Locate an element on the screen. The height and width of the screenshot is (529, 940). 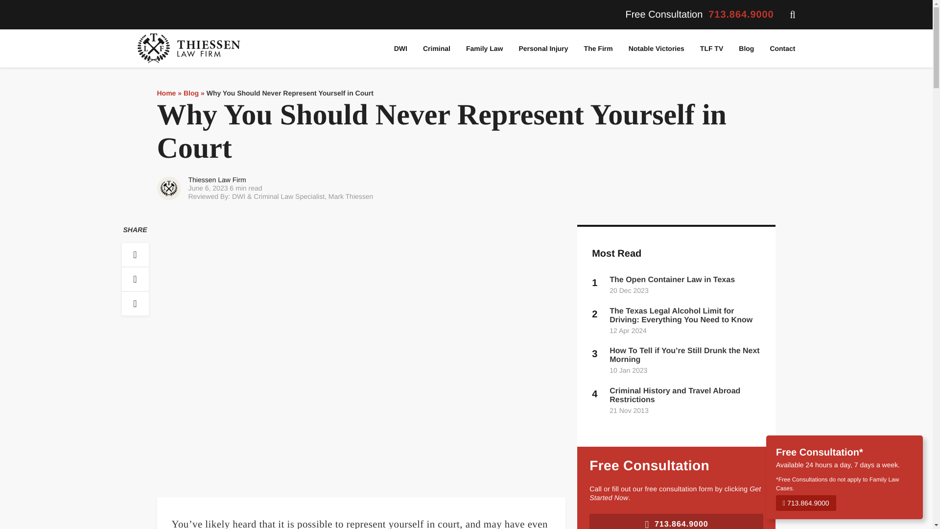
Criminal is located at coordinates (437, 48).